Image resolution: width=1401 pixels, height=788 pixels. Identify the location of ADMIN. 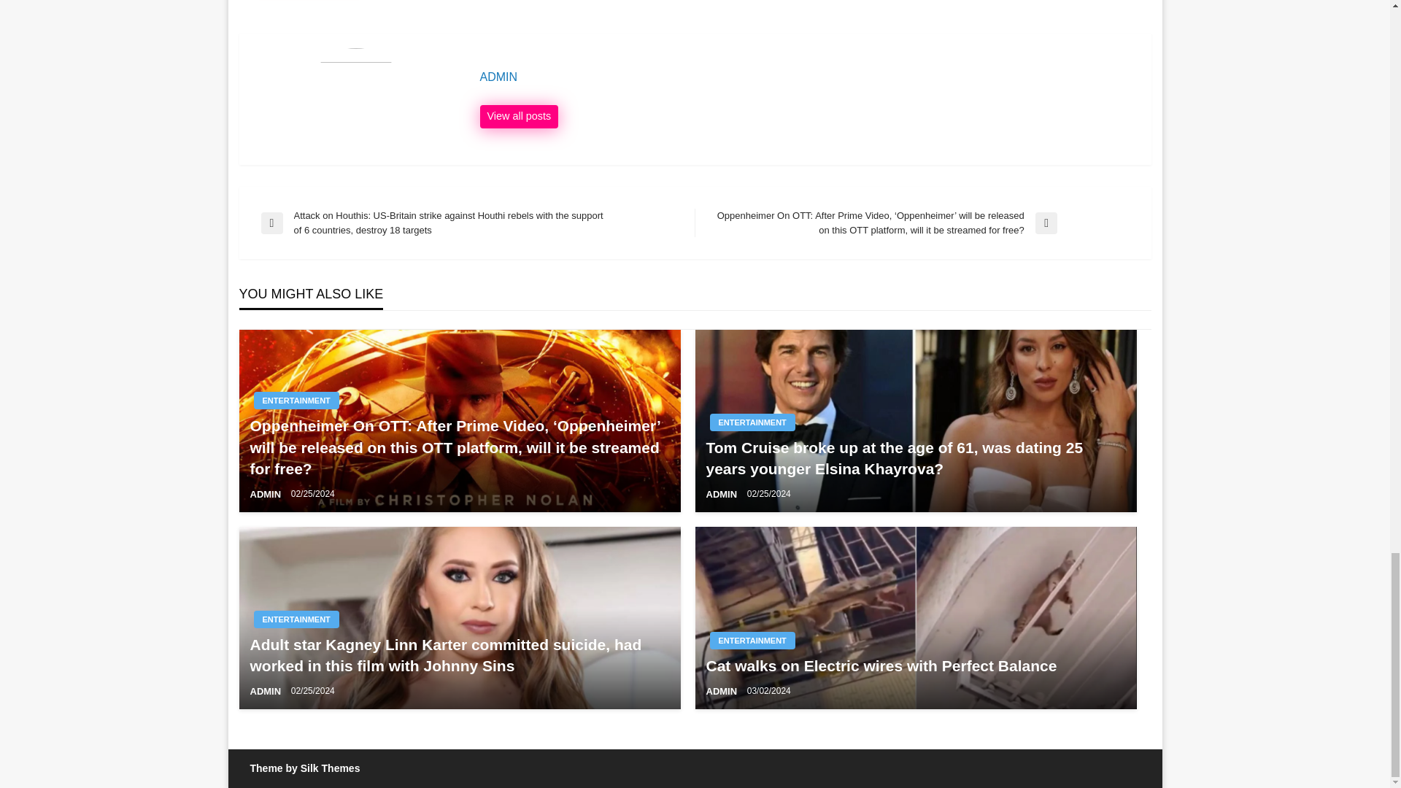
(808, 77).